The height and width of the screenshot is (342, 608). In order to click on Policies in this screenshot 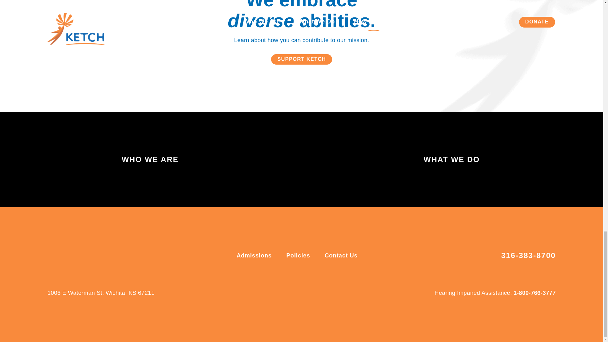, I will do `click(299, 255)`.